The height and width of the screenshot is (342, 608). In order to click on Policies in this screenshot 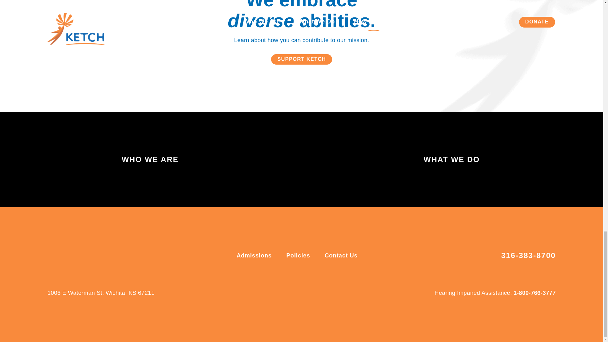, I will do `click(299, 255)`.